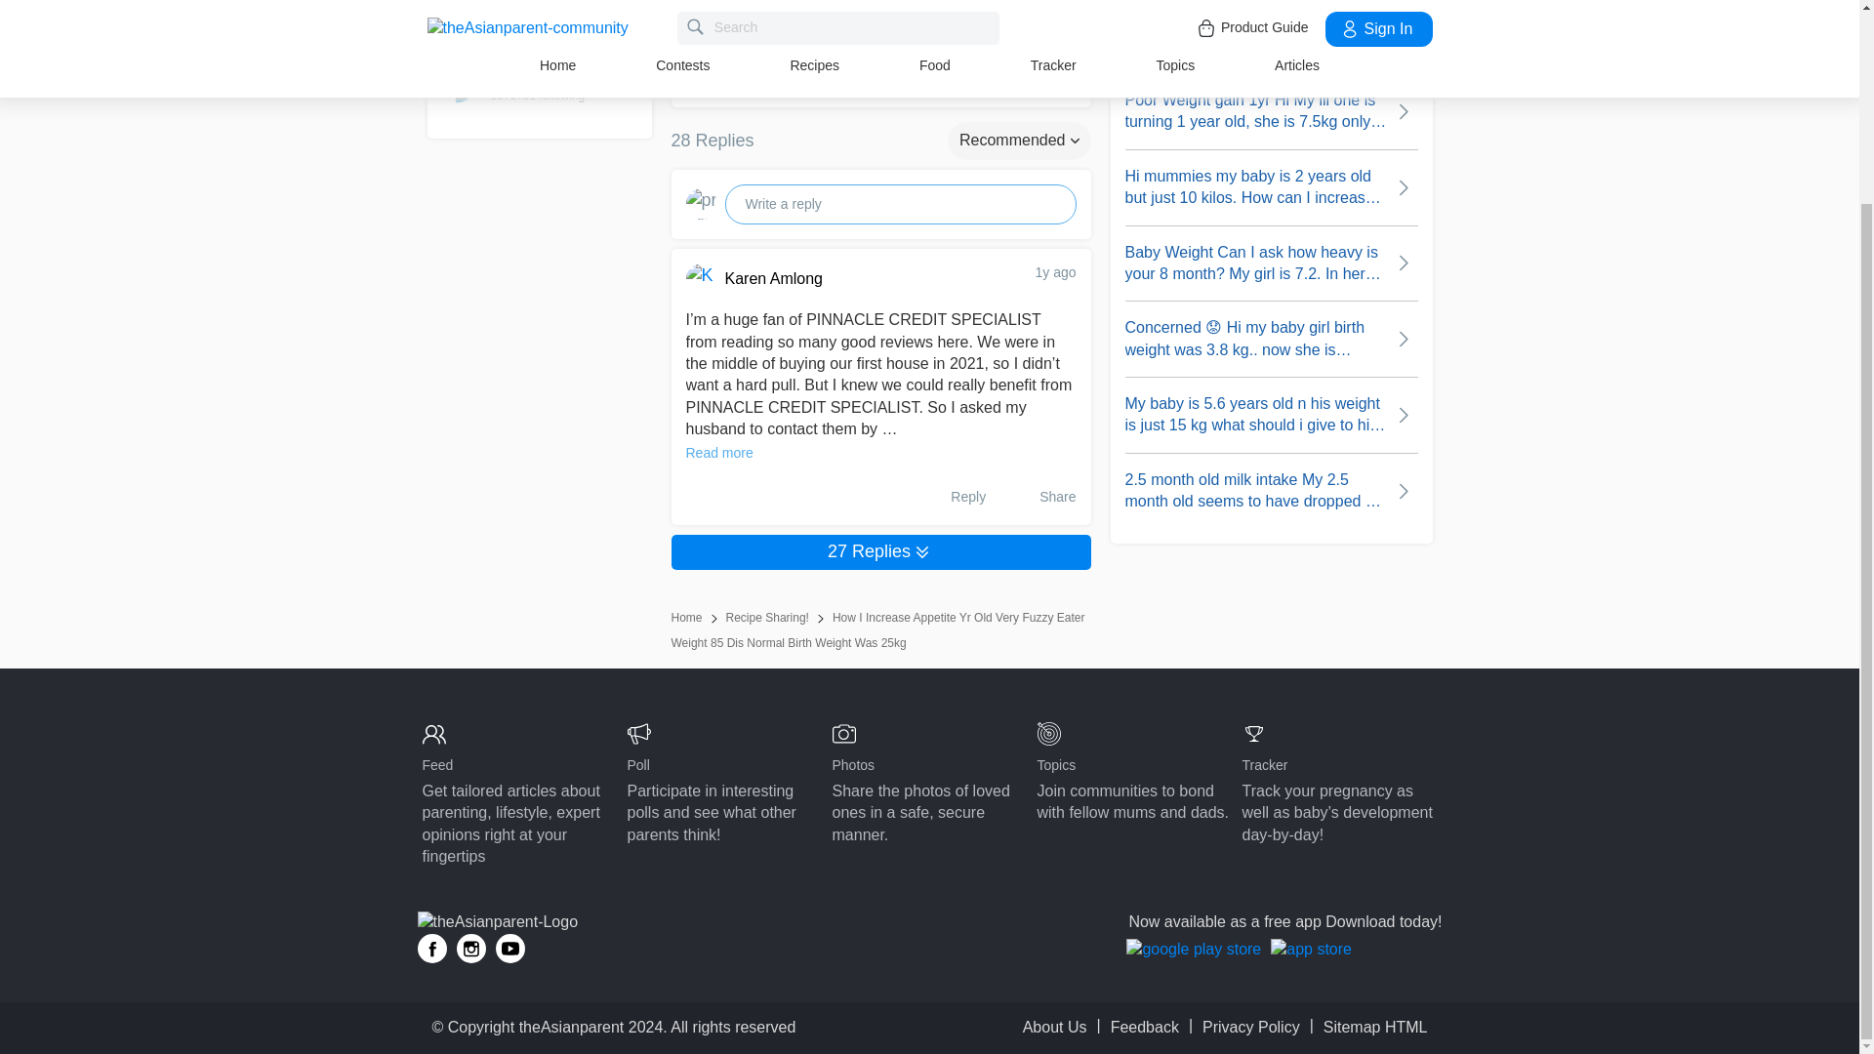 Image resolution: width=1874 pixels, height=1054 pixels. Describe the element at coordinates (859, 279) in the screenshot. I see `Karen Amlong` at that location.